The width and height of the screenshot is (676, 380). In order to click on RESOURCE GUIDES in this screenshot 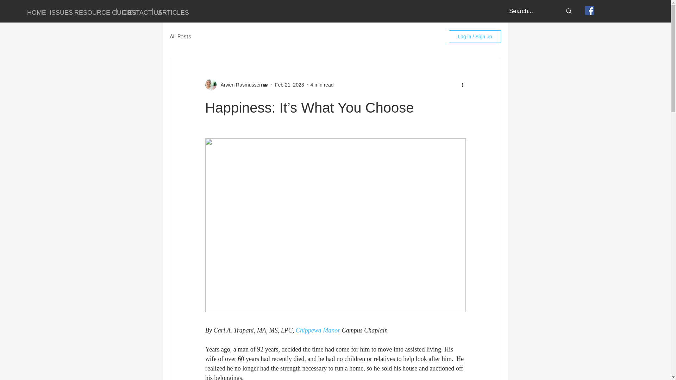, I will do `click(92, 12)`.